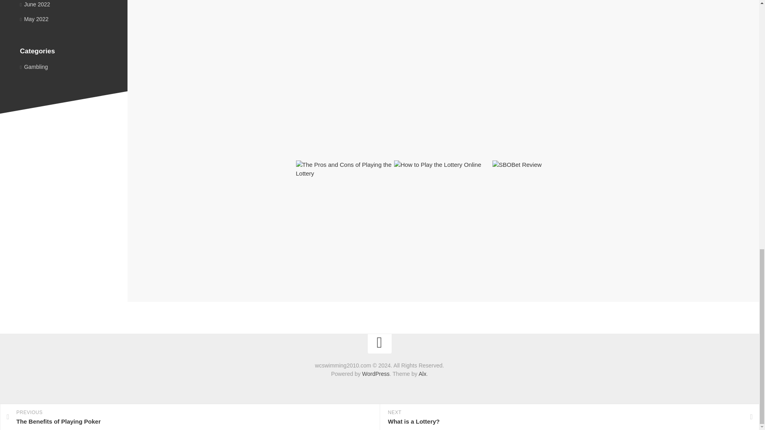 This screenshot has height=430, width=765. What do you see at coordinates (328, 233) in the screenshot?
I see `The Pros and Cons of Playing the Lottery` at bounding box center [328, 233].